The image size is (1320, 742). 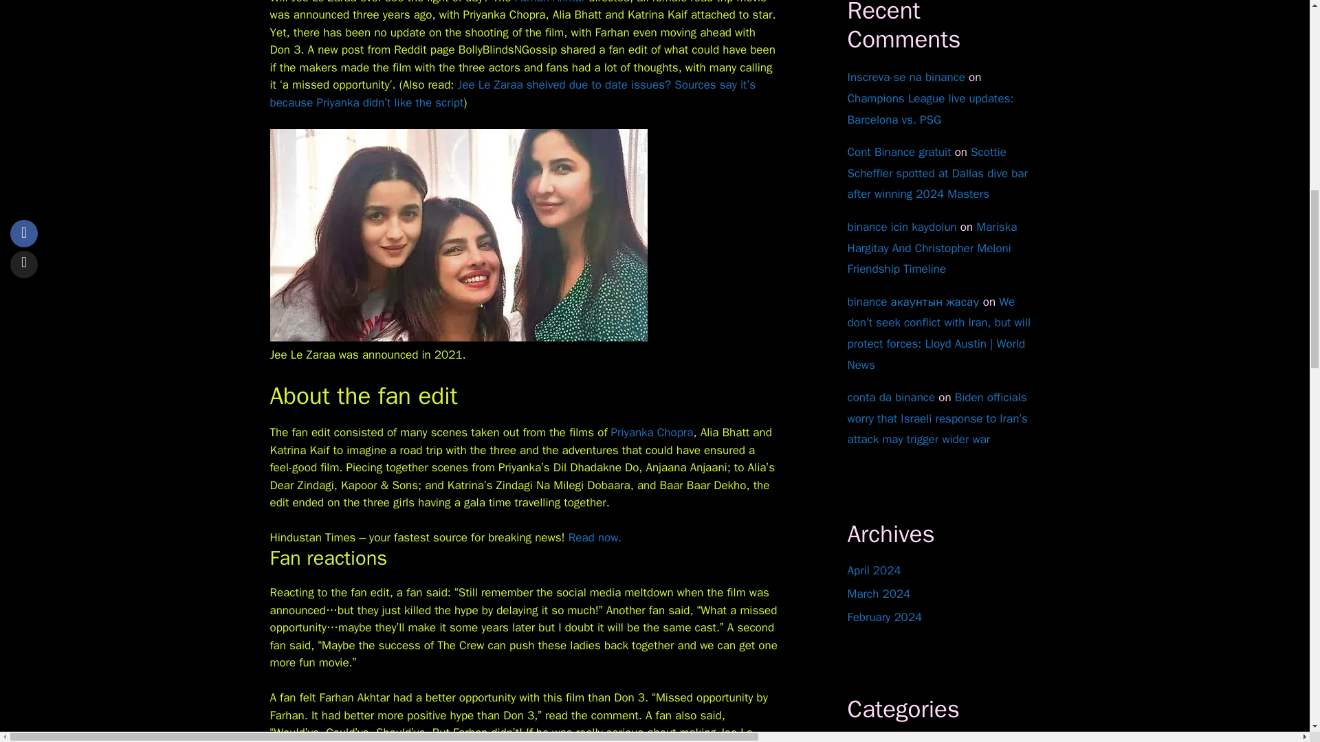 I want to click on Farhan Akhtar, so click(x=550, y=2).